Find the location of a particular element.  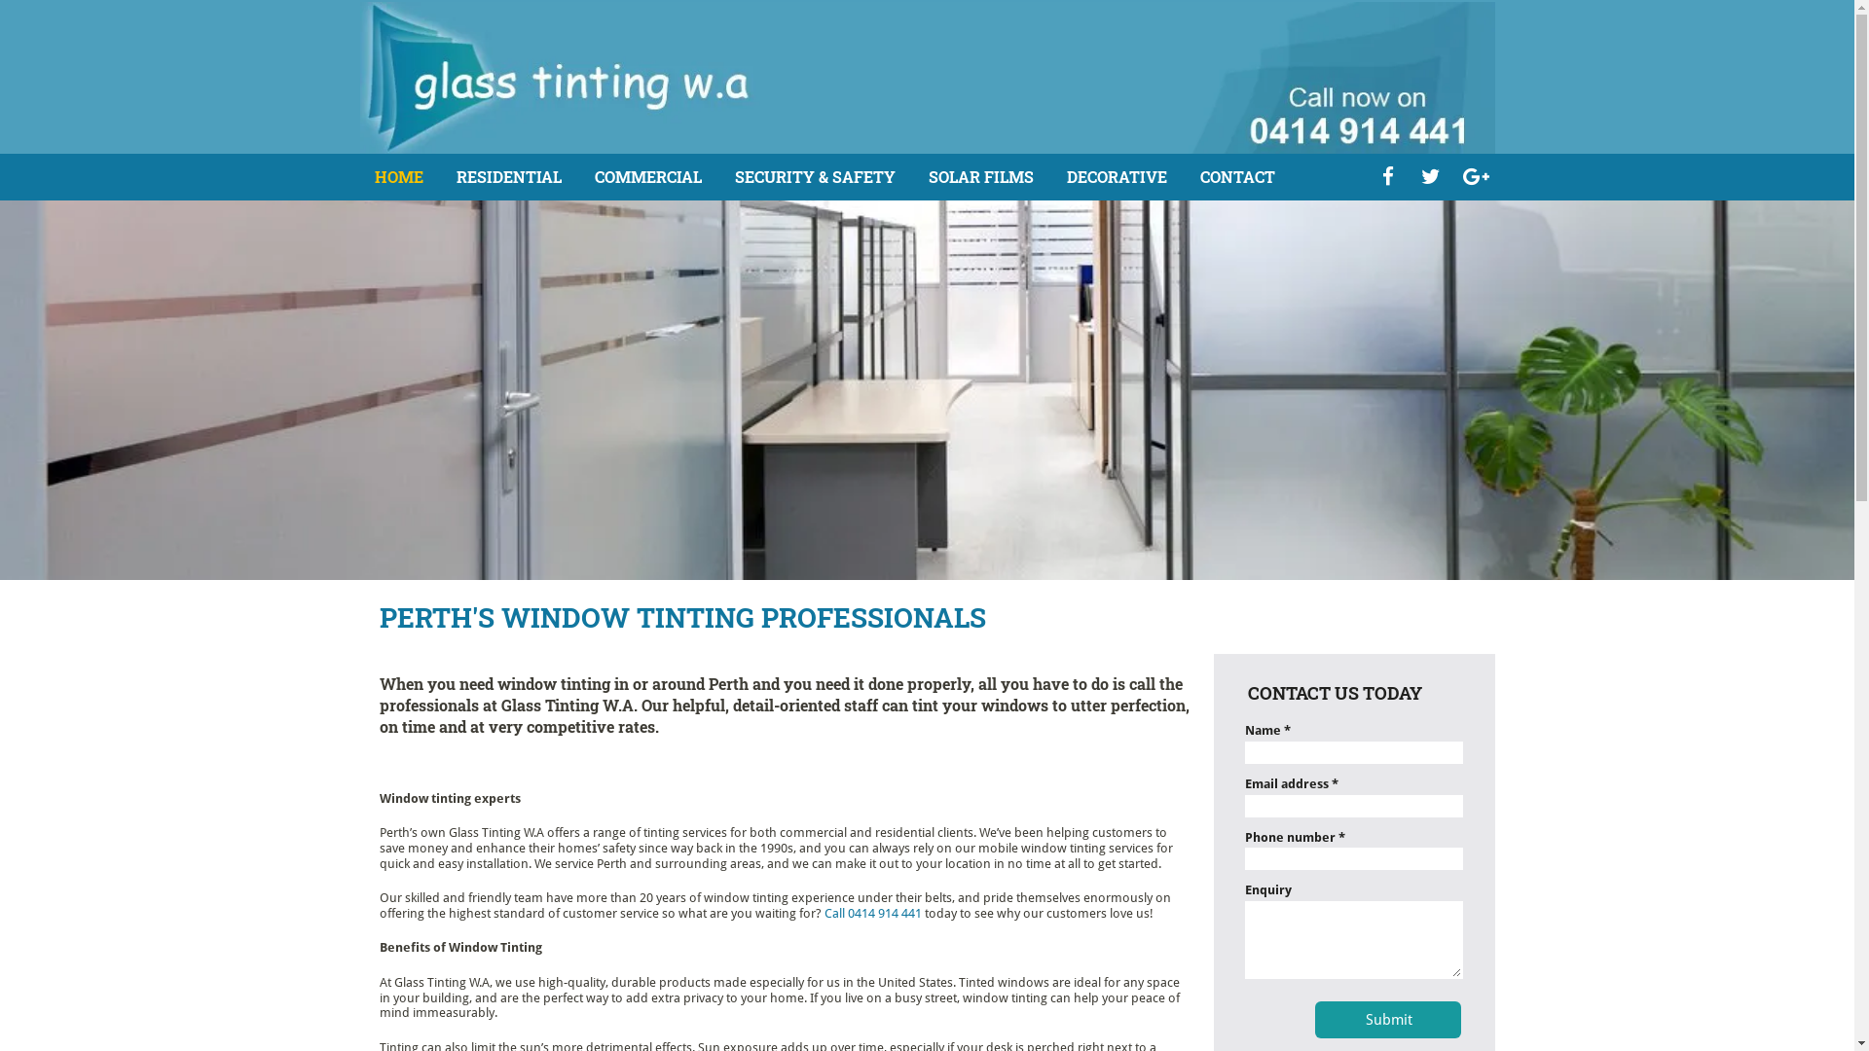

COMMERCIAL is located at coordinates (647, 177).